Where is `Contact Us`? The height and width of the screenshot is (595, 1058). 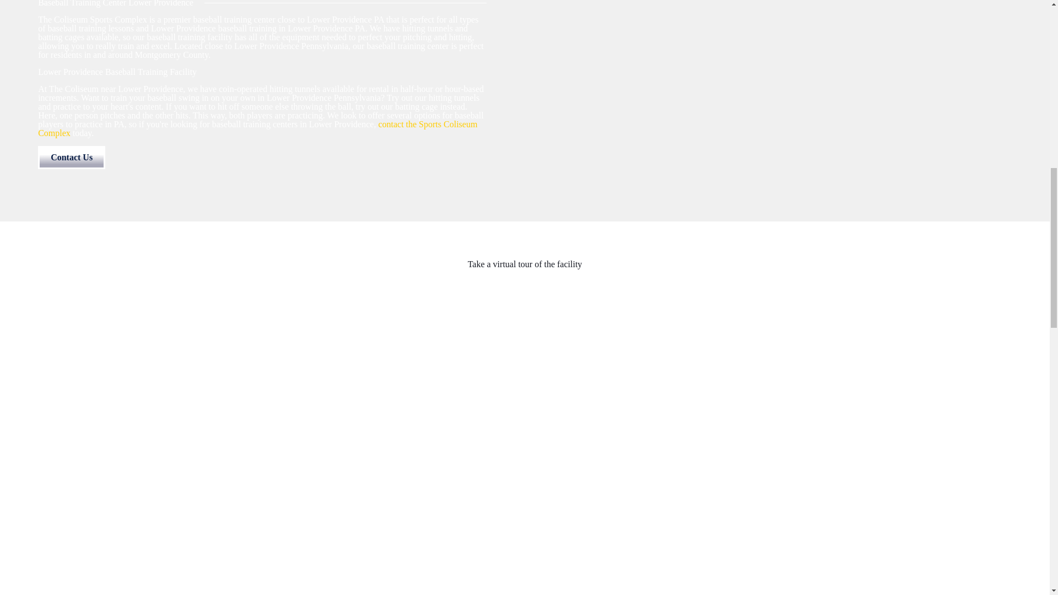
Contact Us is located at coordinates (72, 157).